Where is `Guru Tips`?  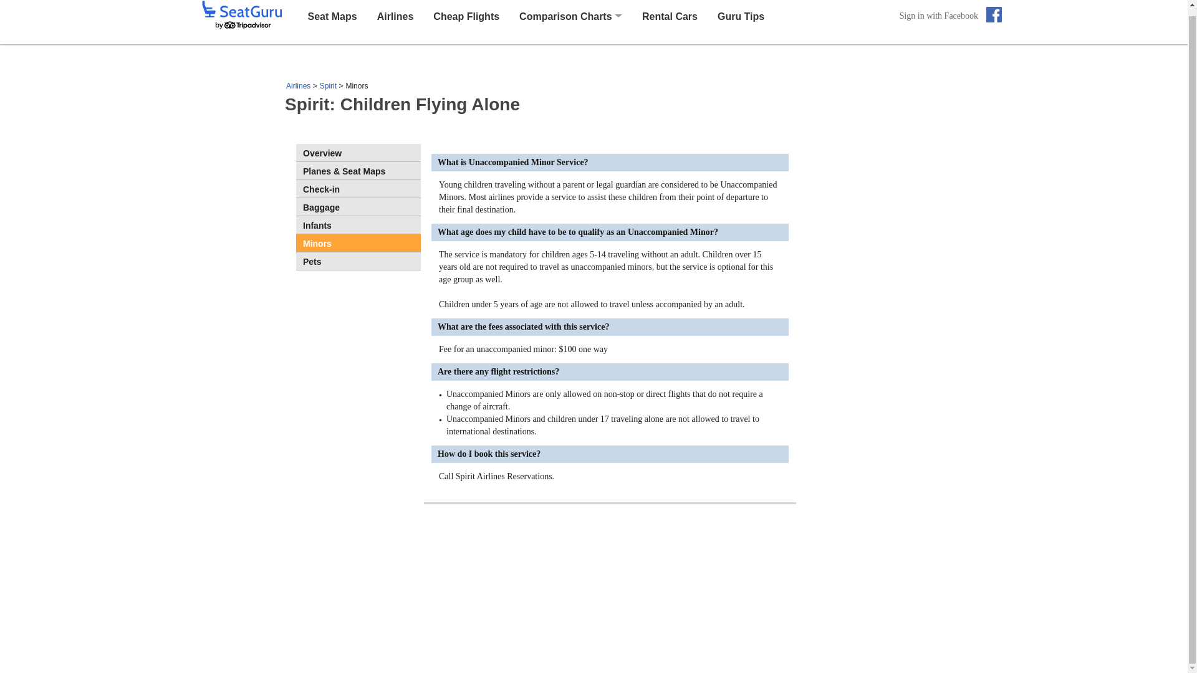
Guru Tips is located at coordinates (741, 16).